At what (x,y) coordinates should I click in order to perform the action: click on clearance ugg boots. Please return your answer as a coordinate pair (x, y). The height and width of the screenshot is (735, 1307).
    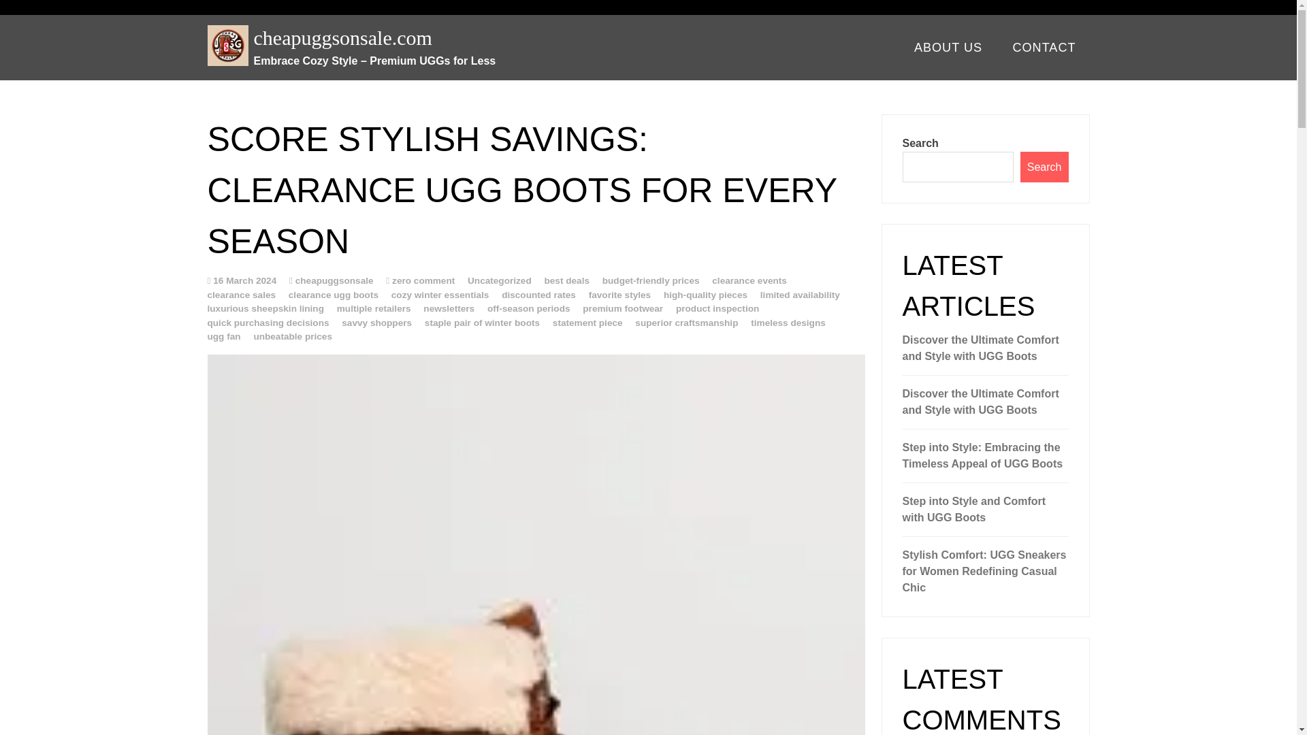
    Looking at the image, I should click on (334, 294).